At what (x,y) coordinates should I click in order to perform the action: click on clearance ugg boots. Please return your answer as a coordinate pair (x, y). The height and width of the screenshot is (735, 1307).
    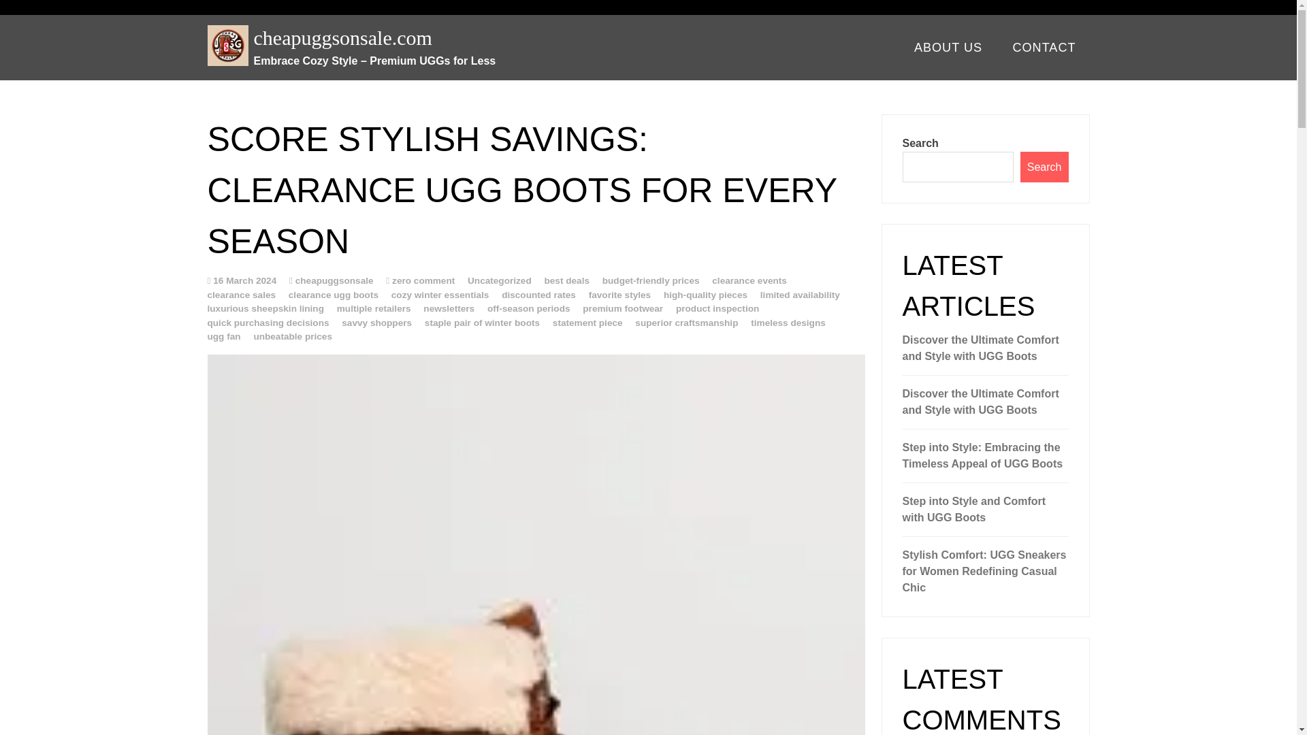
    Looking at the image, I should click on (334, 294).